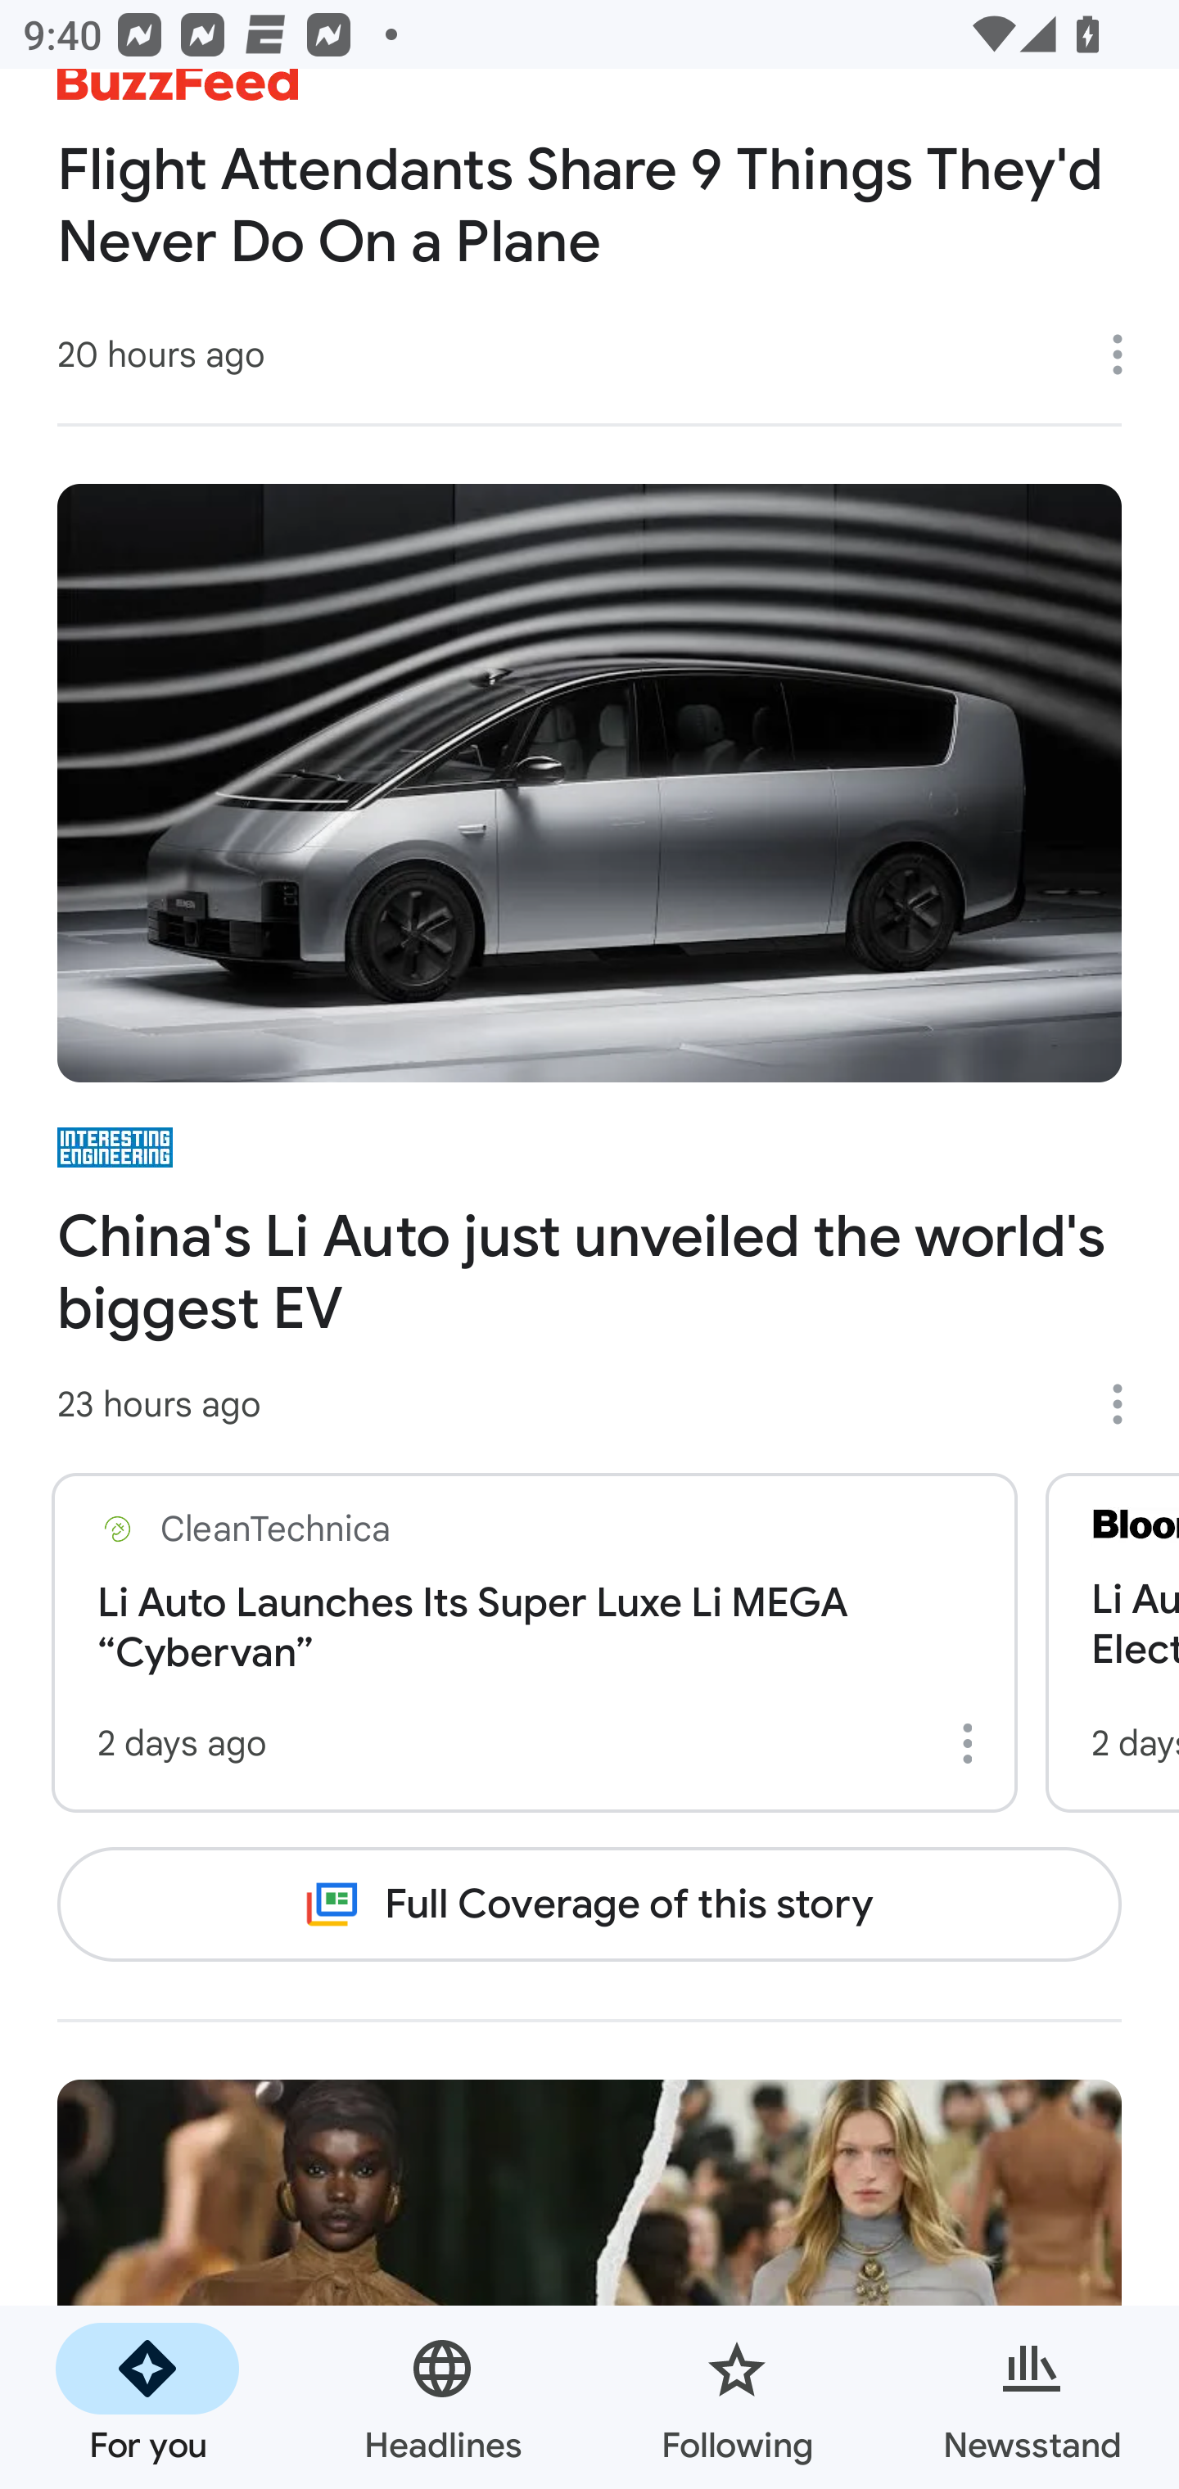  I want to click on For you, so click(147, 2397).